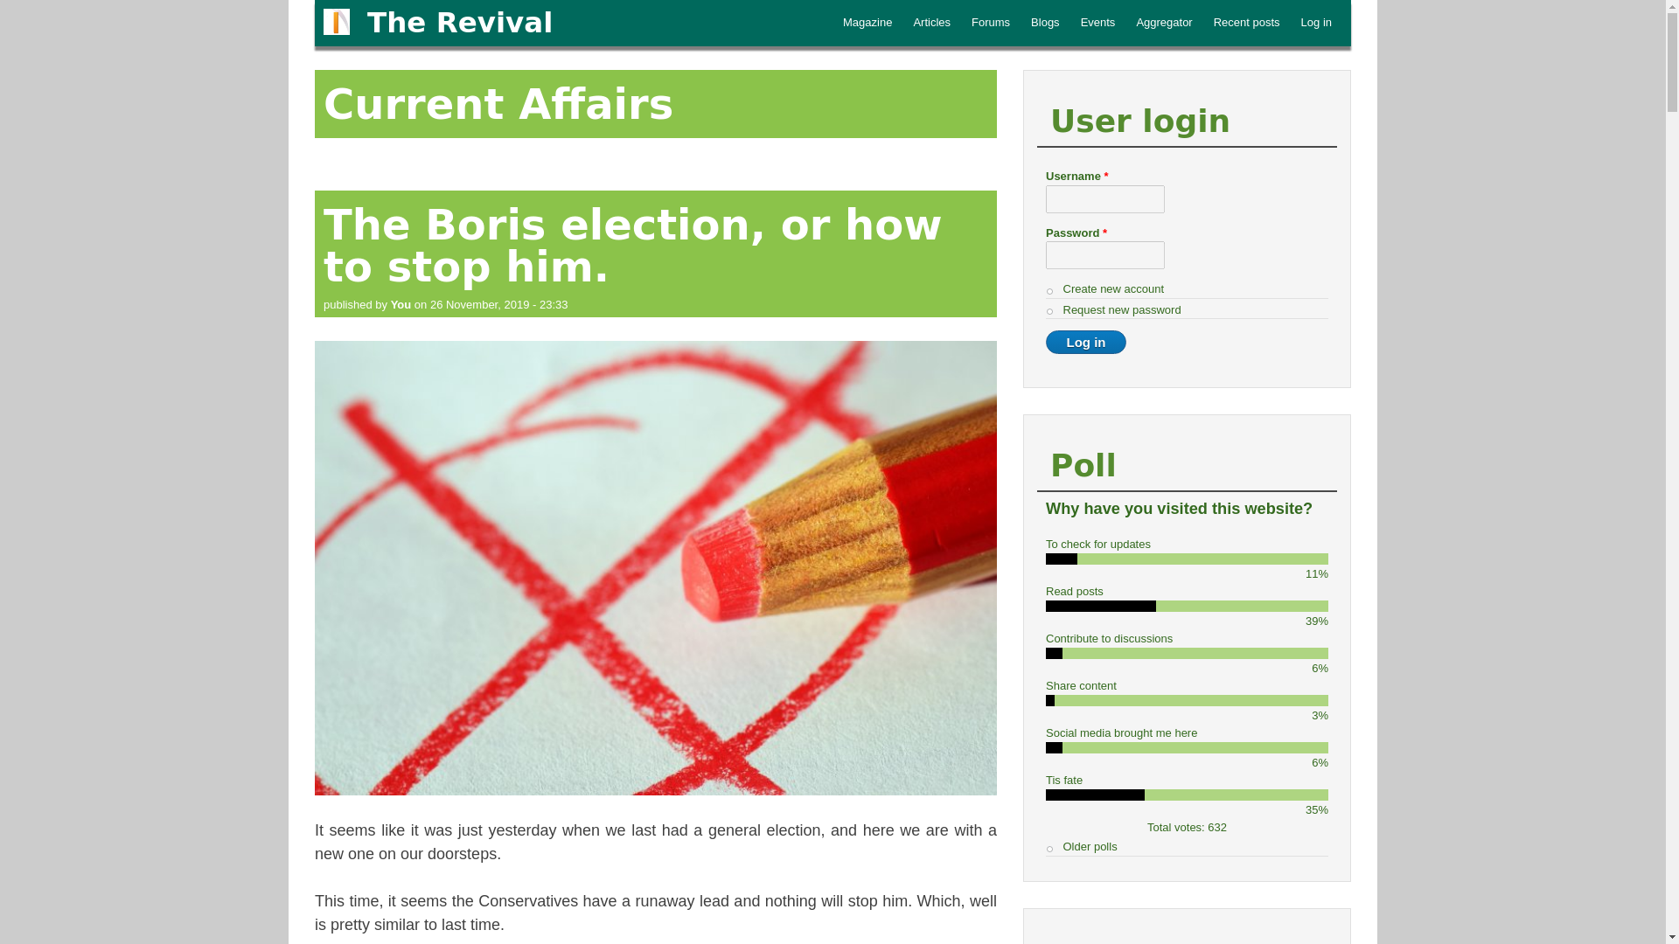  Describe the element at coordinates (893, 2) in the screenshot. I see `Skip to main content` at that location.